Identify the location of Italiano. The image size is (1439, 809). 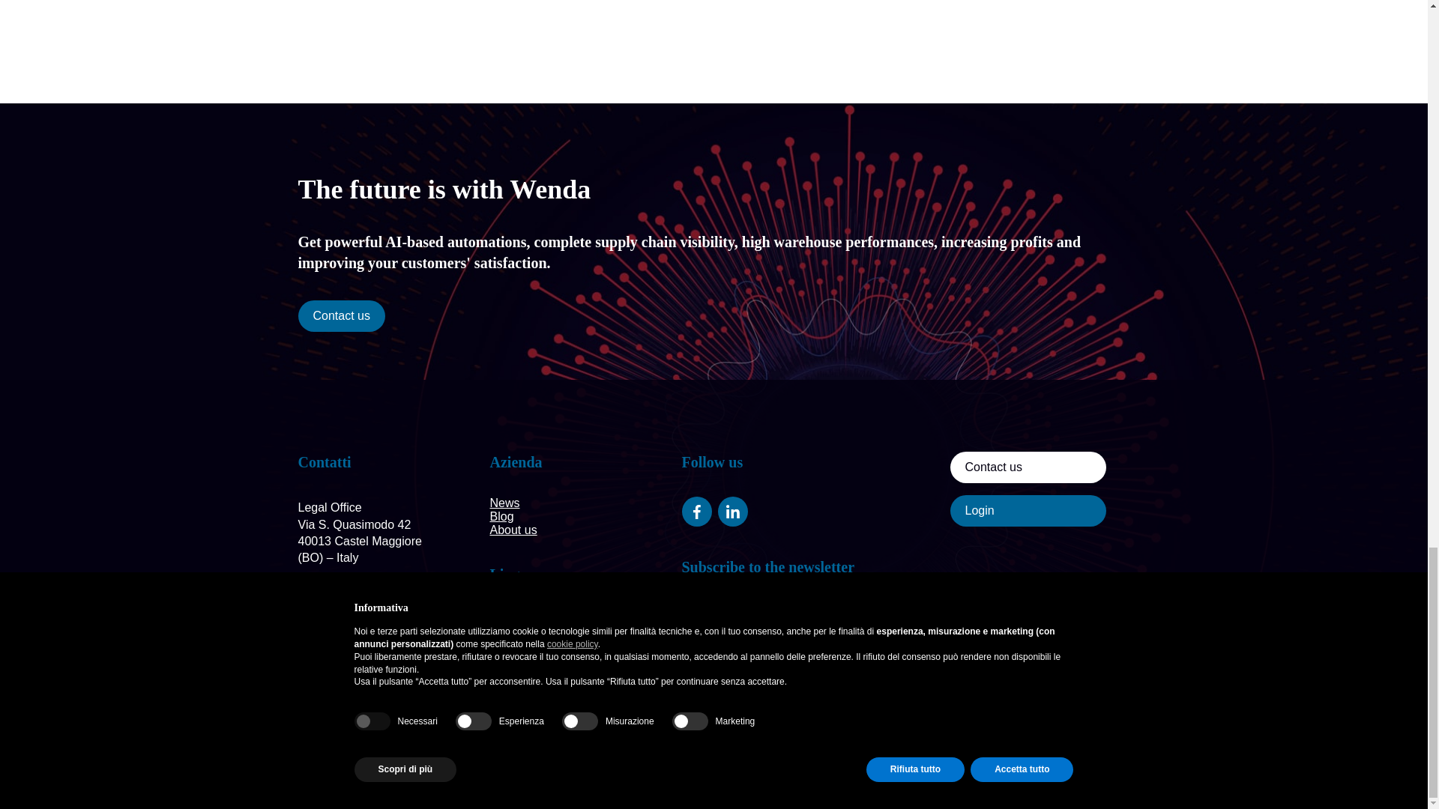
(510, 628).